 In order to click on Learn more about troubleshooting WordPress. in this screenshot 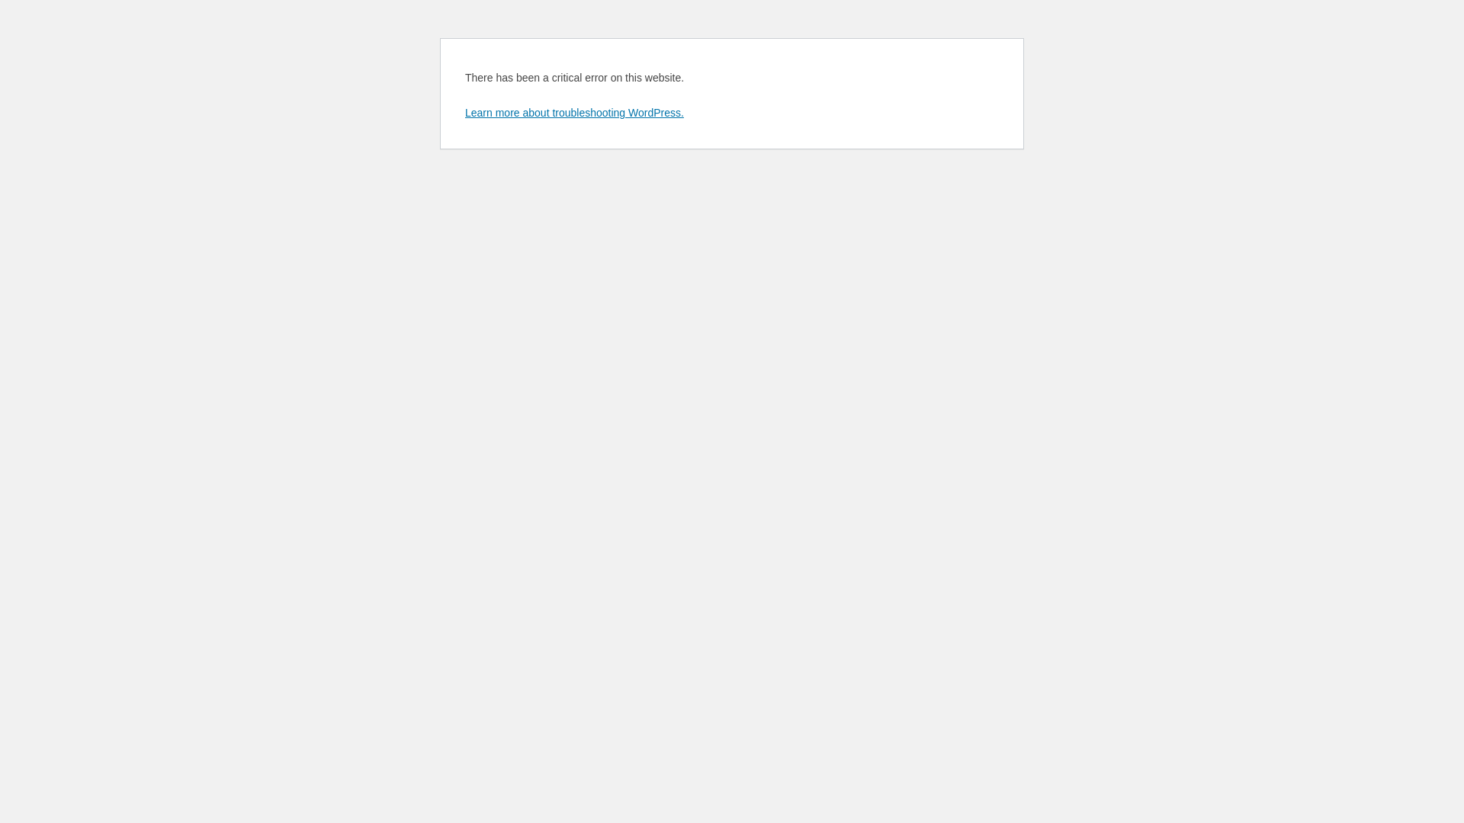, I will do `click(575, 113)`.